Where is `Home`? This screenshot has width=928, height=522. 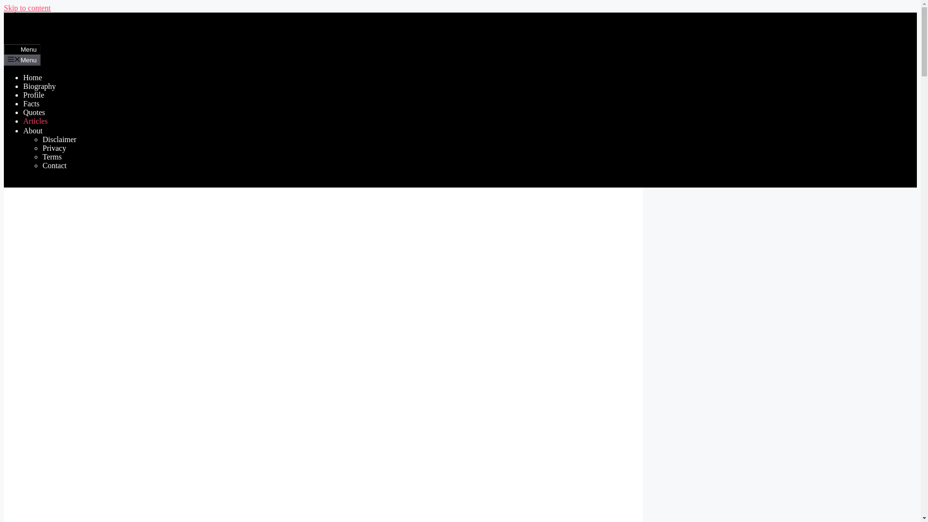 Home is located at coordinates (32, 77).